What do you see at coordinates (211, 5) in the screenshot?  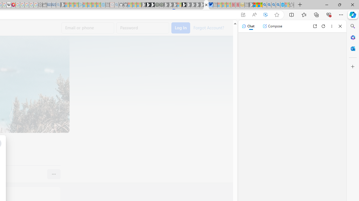 I see `AirNow.gov` at bounding box center [211, 5].